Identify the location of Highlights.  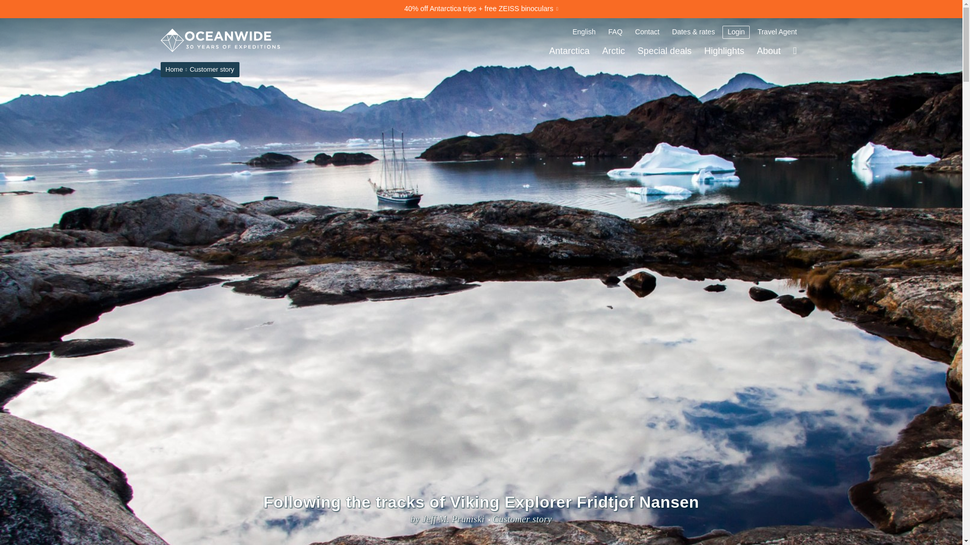
(724, 50).